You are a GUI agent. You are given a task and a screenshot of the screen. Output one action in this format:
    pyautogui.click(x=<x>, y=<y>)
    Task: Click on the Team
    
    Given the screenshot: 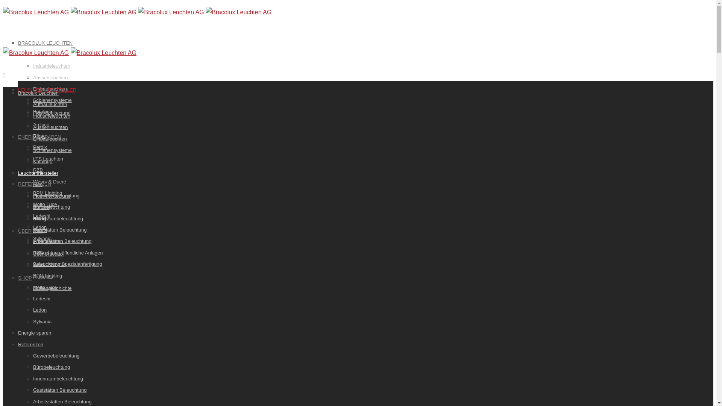 What is the action you would take?
    pyautogui.click(x=39, y=265)
    